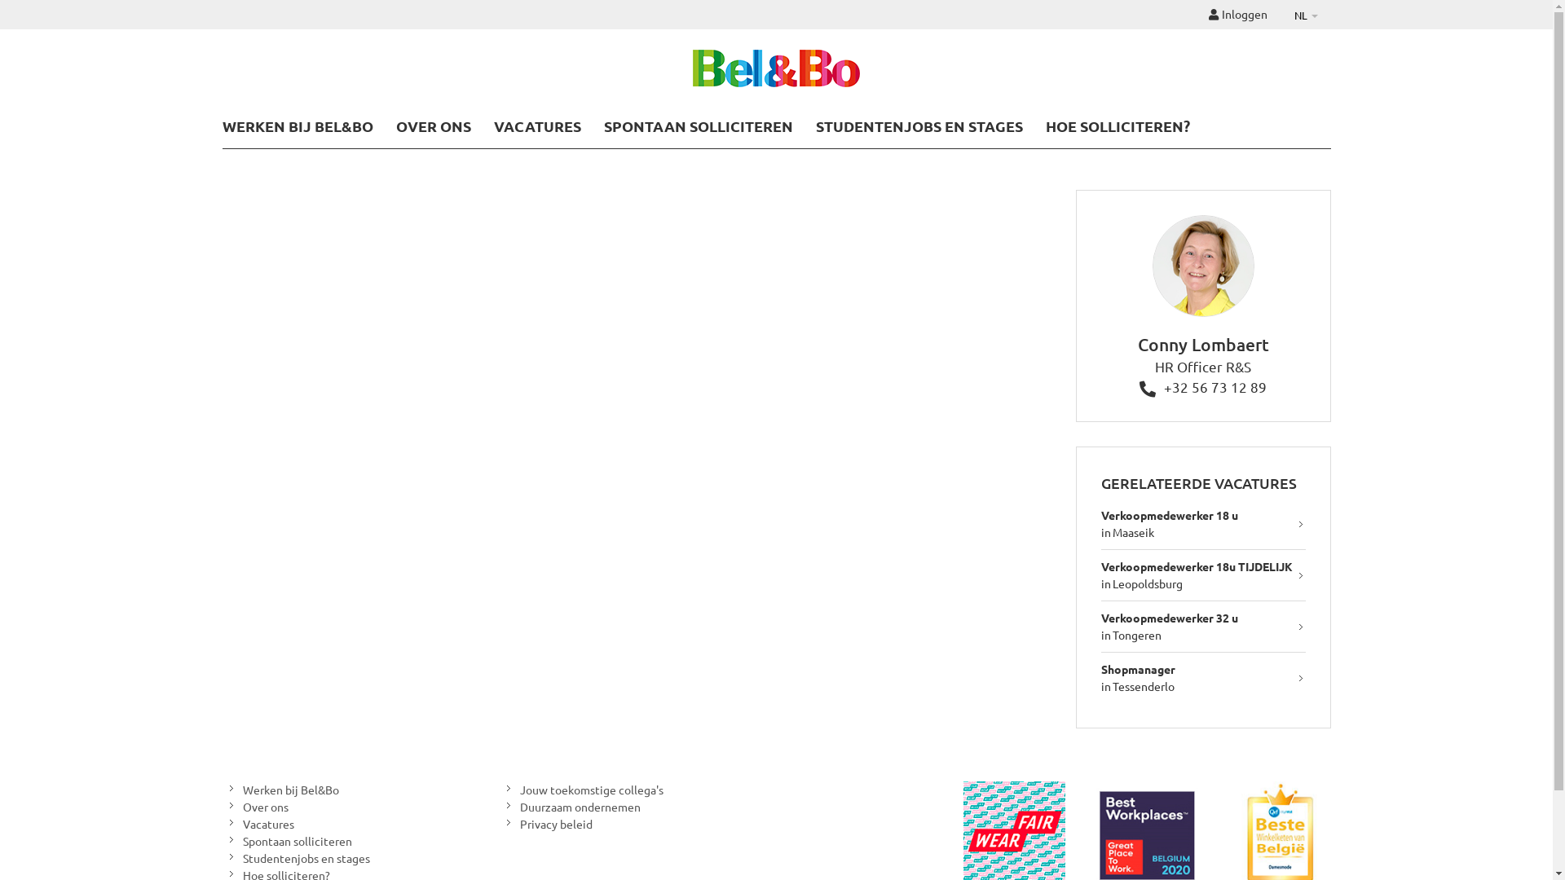  Describe the element at coordinates (1170, 515) in the screenshot. I see `Verkoopmedewerker 18 u` at that location.